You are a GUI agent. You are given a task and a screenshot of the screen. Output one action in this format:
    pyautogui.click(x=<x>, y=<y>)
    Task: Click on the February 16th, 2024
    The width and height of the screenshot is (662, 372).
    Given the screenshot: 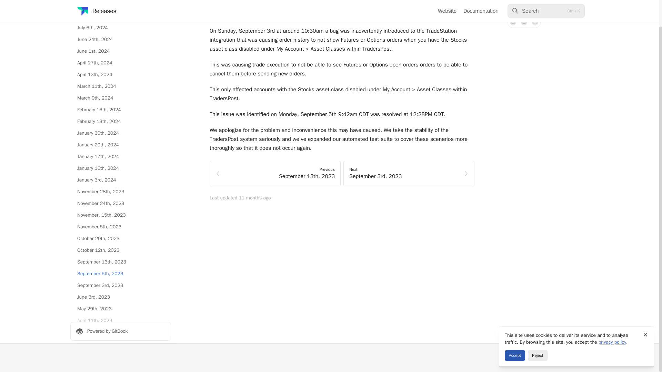 What is the action you would take?
    pyautogui.click(x=120, y=110)
    